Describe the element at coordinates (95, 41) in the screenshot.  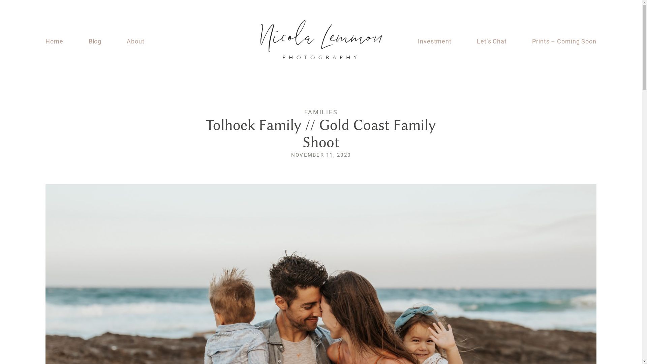
I see `Blog` at that location.